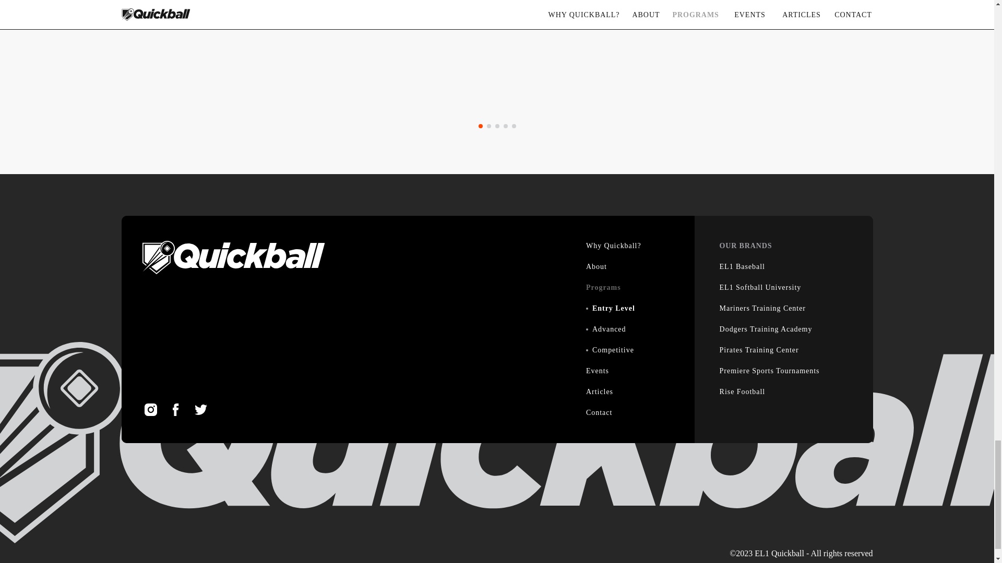 This screenshot has width=1002, height=563. Describe the element at coordinates (614, 309) in the screenshot. I see `Entry Level` at that location.